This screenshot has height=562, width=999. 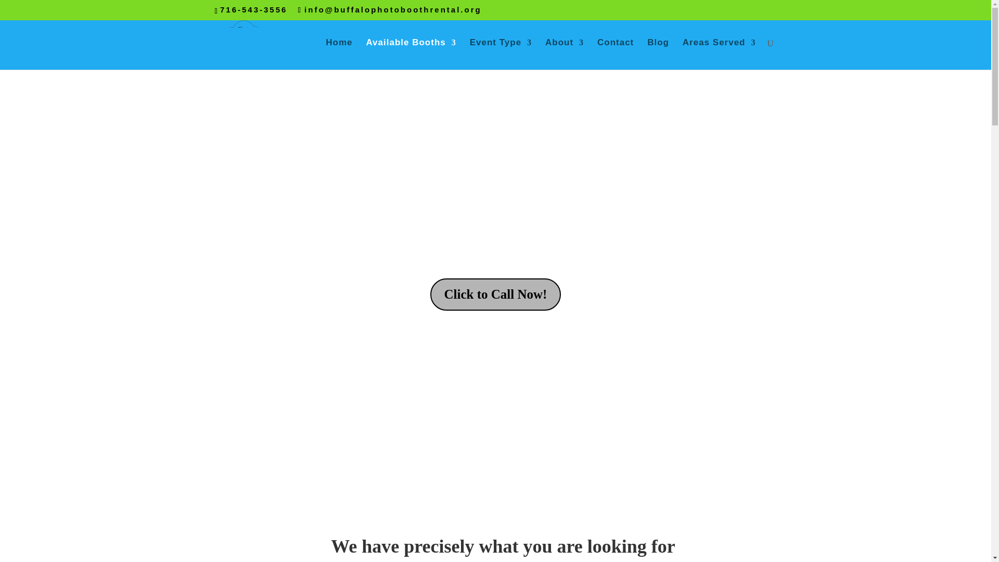 What do you see at coordinates (564, 54) in the screenshot?
I see `About` at bounding box center [564, 54].